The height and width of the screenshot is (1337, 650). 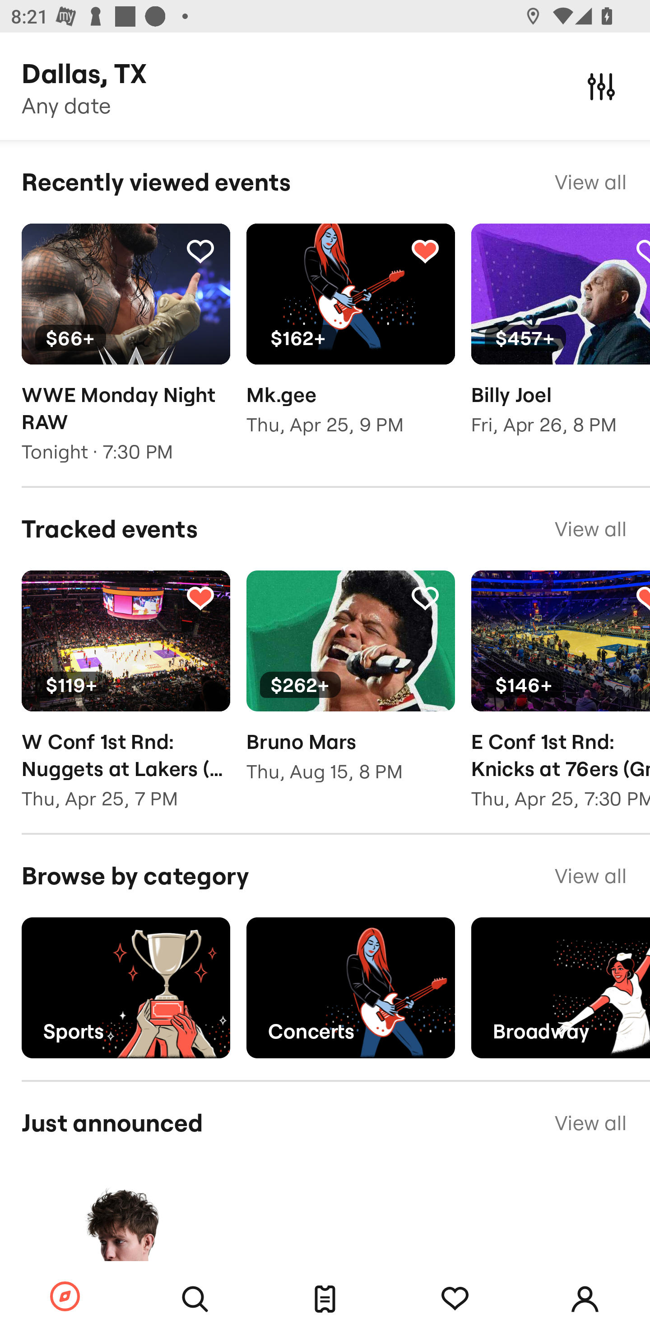 What do you see at coordinates (561, 988) in the screenshot?
I see `Broadway` at bounding box center [561, 988].